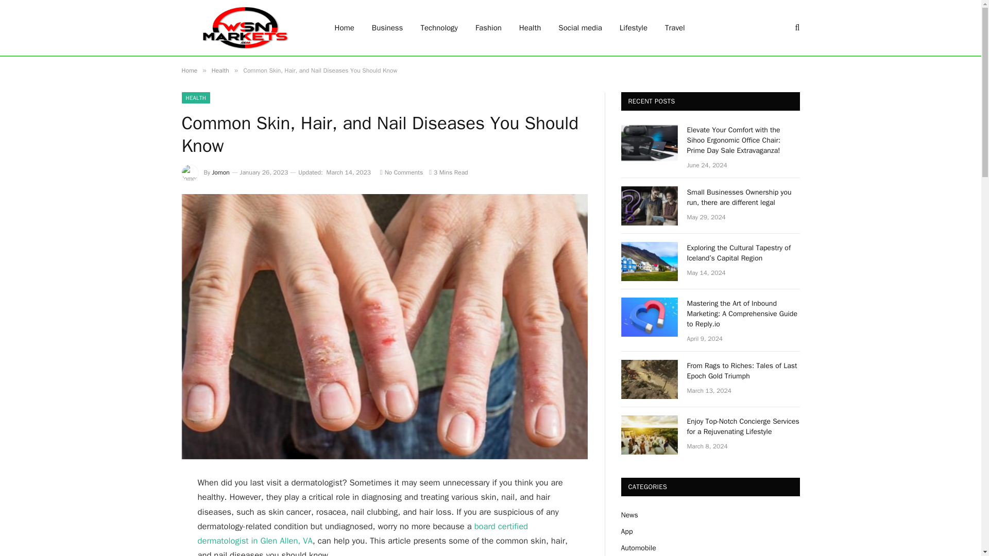  I want to click on Jomon, so click(220, 172).